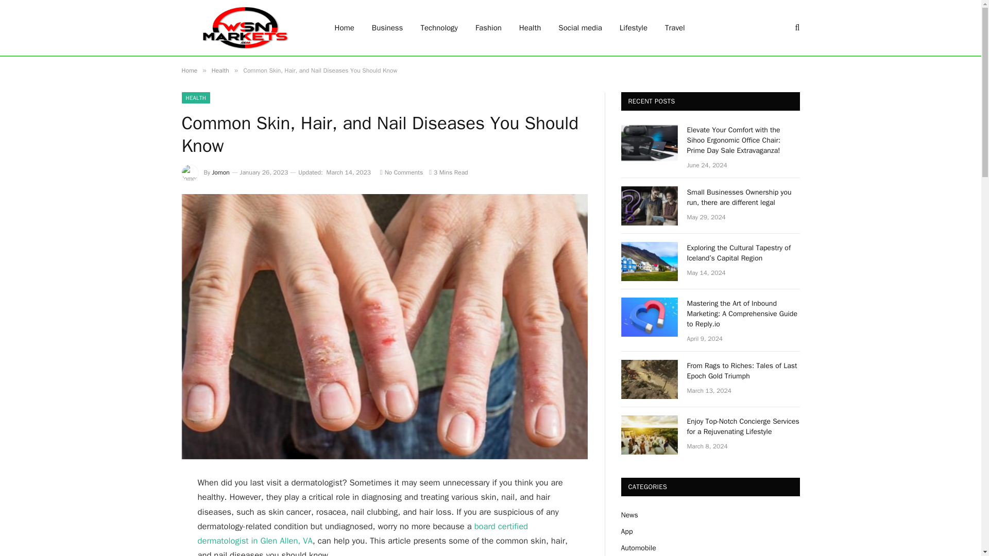  I want to click on Jomon, so click(220, 172).